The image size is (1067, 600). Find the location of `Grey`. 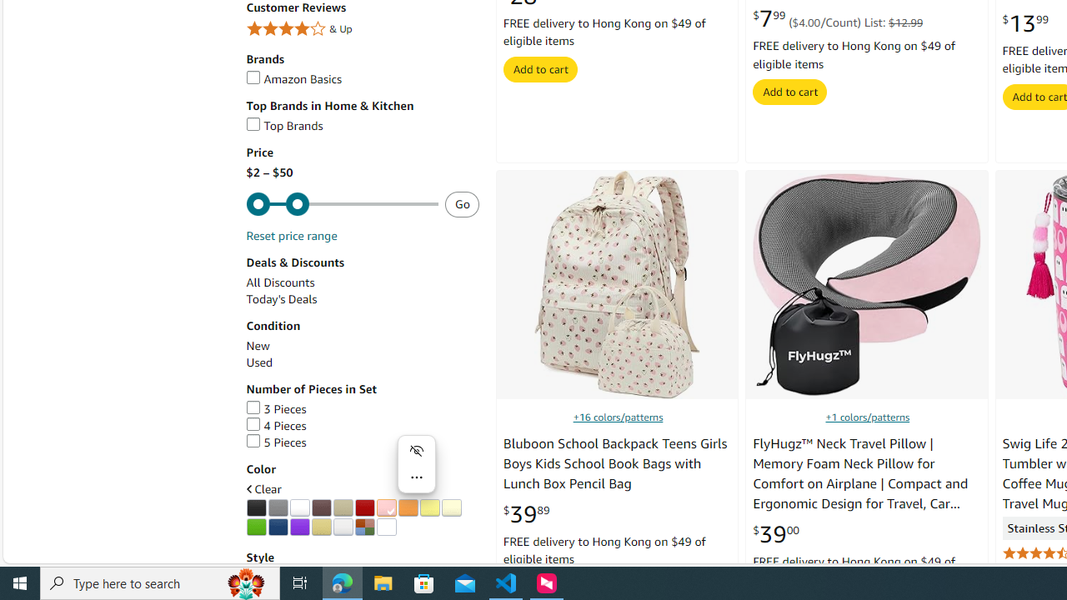

Grey is located at coordinates (278, 508).